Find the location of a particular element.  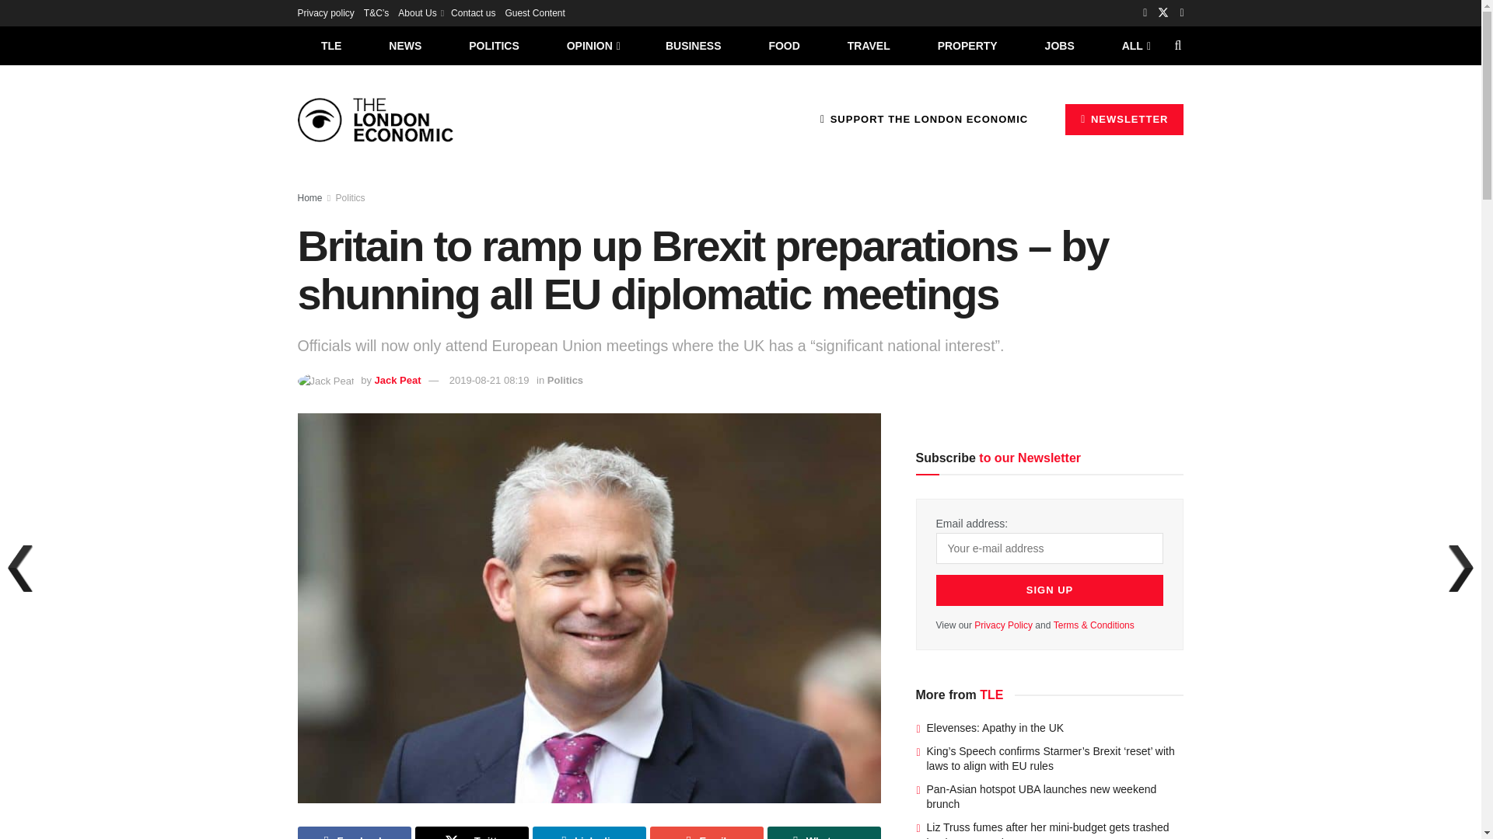

TLE is located at coordinates (330, 45).